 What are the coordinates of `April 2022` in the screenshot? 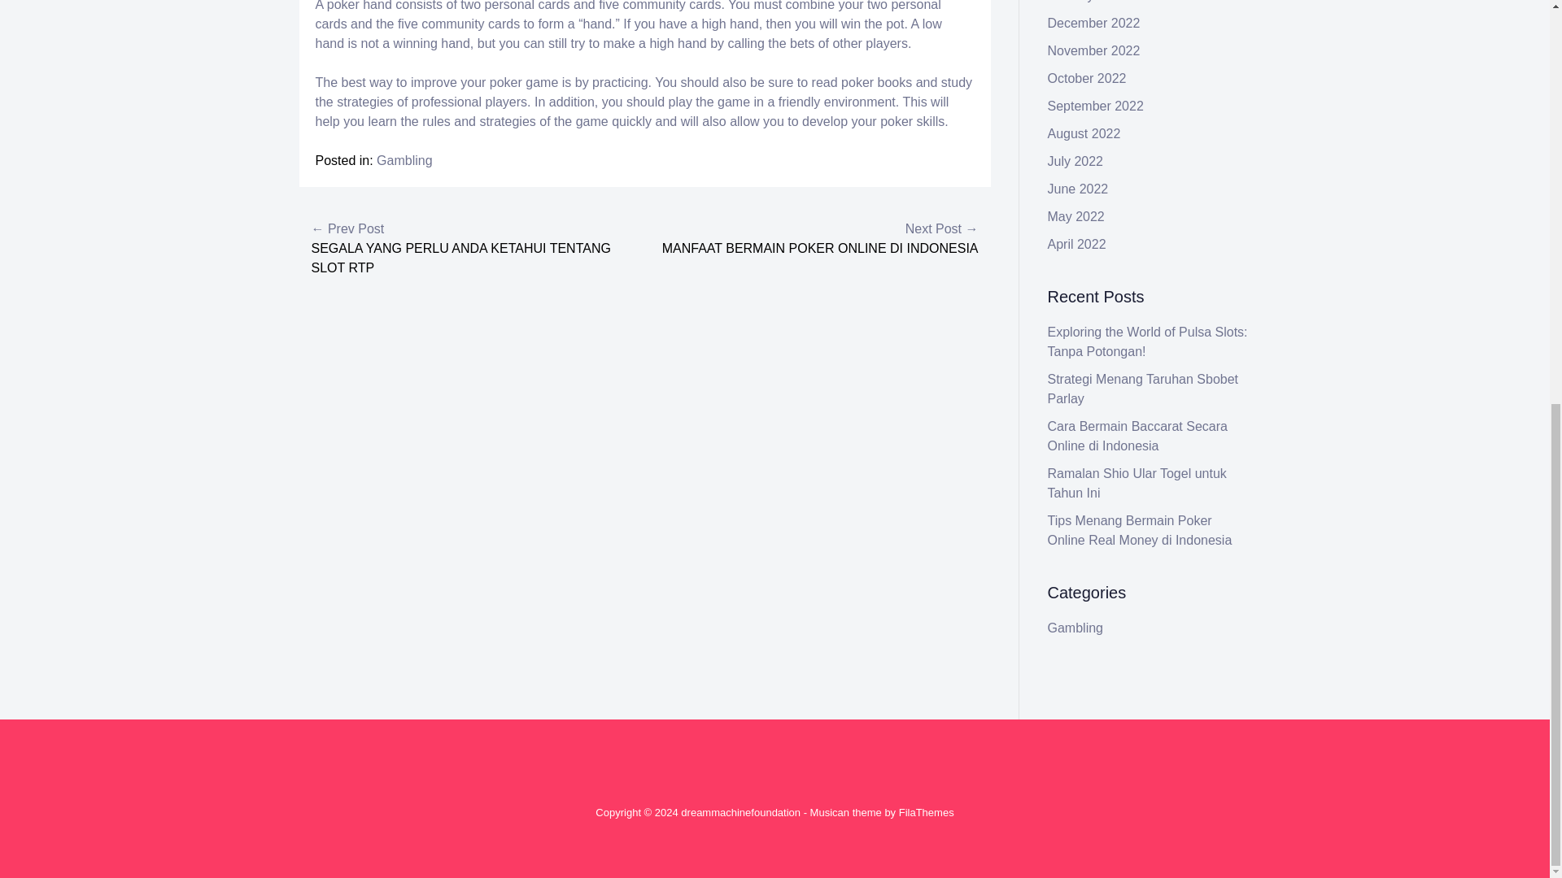 It's located at (1077, 244).